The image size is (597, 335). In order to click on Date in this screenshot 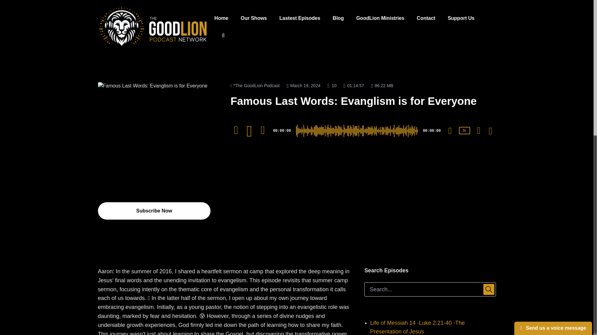, I will do `click(303, 85)`.